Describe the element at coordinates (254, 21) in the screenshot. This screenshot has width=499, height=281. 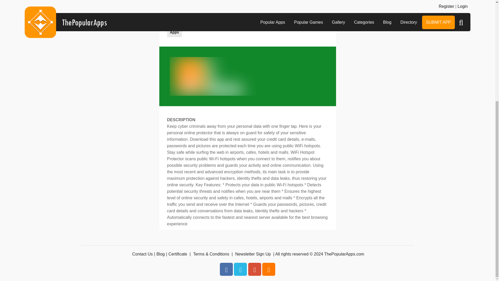
I see `Run` at that location.